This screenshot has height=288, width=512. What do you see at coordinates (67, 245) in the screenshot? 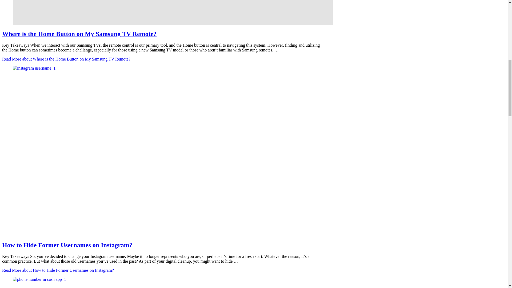
I see `How to Hide Former Usernames on Instagram?` at bounding box center [67, 245].